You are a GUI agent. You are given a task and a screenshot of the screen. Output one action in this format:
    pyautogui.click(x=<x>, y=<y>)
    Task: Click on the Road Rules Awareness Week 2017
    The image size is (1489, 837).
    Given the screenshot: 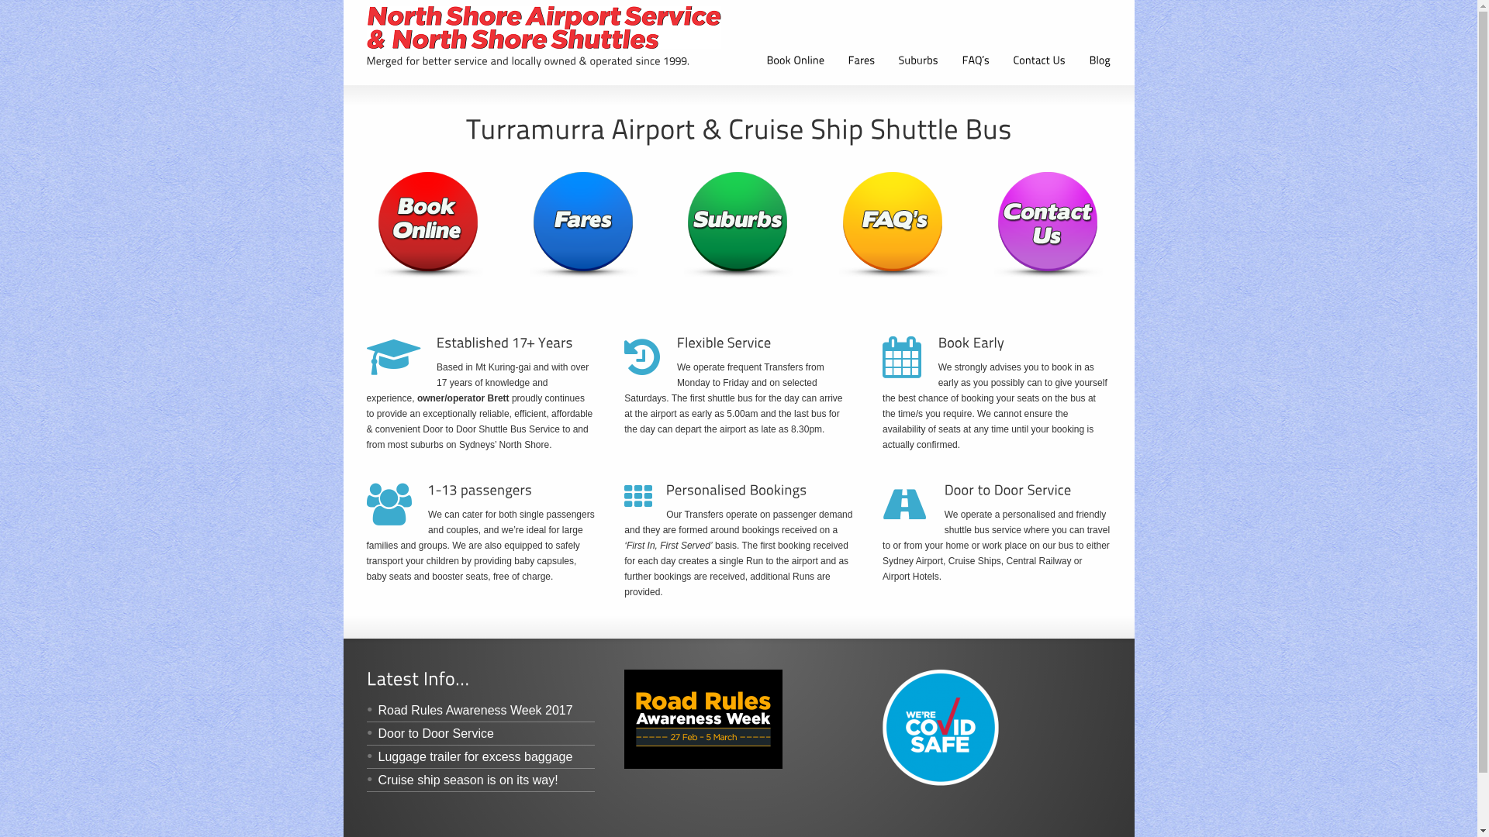 What is the action you would take?
    pyautogui.click(x=469, y=710)
    